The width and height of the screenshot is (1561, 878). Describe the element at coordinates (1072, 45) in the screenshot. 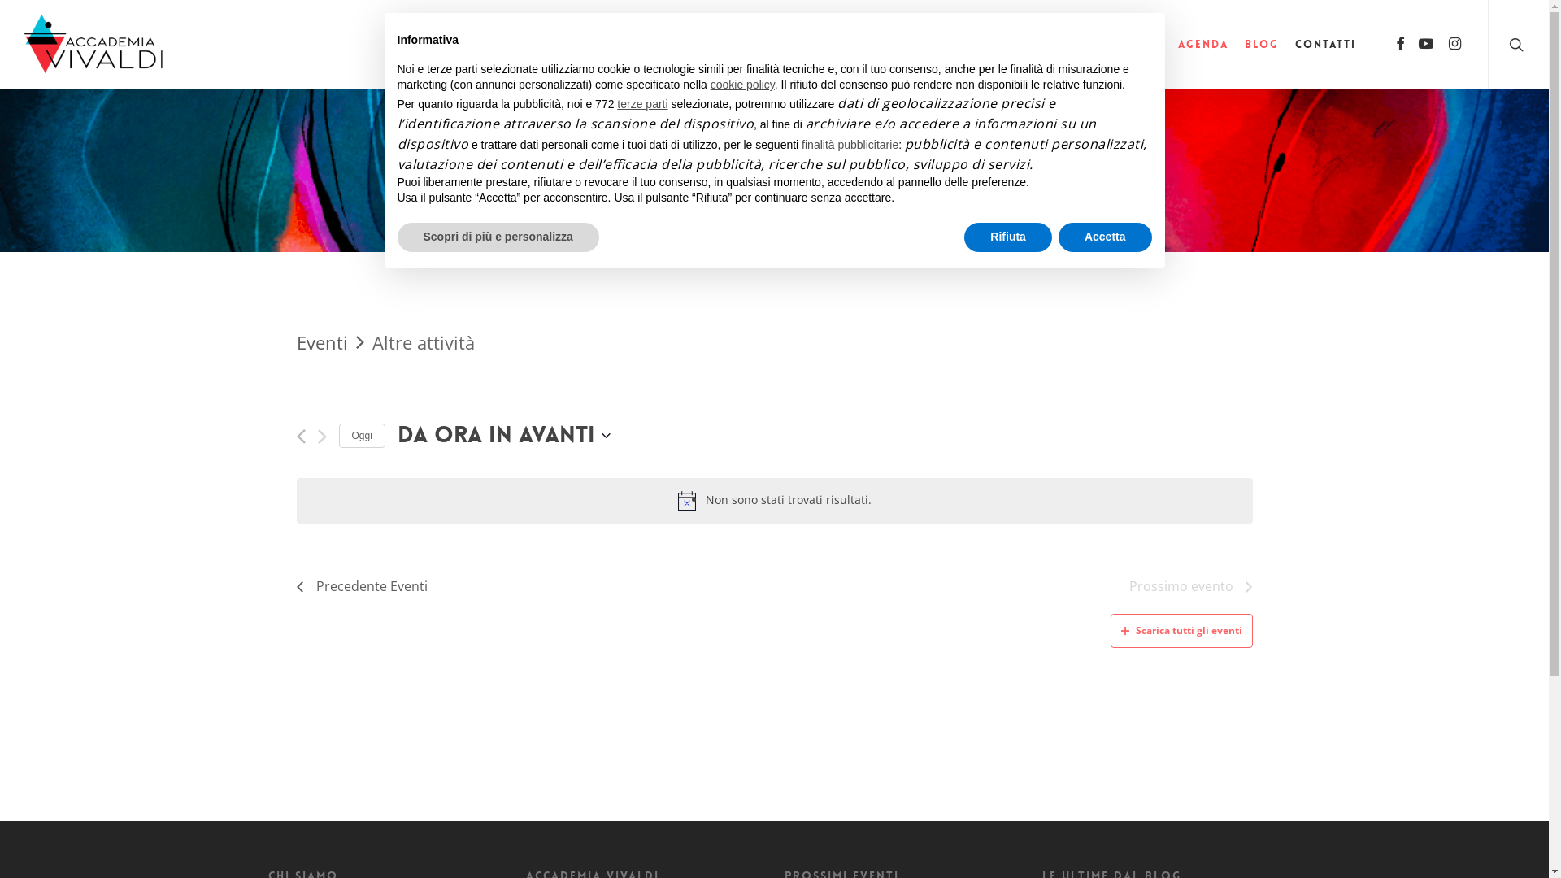

I see `Chi siamo` at that location.